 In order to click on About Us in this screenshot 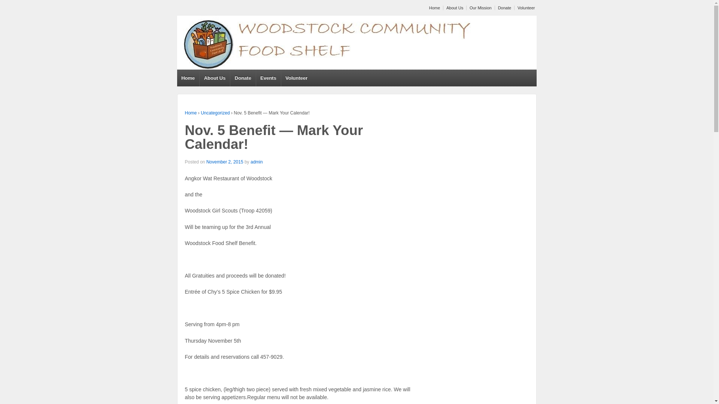, I will do `click(214, 78)`.